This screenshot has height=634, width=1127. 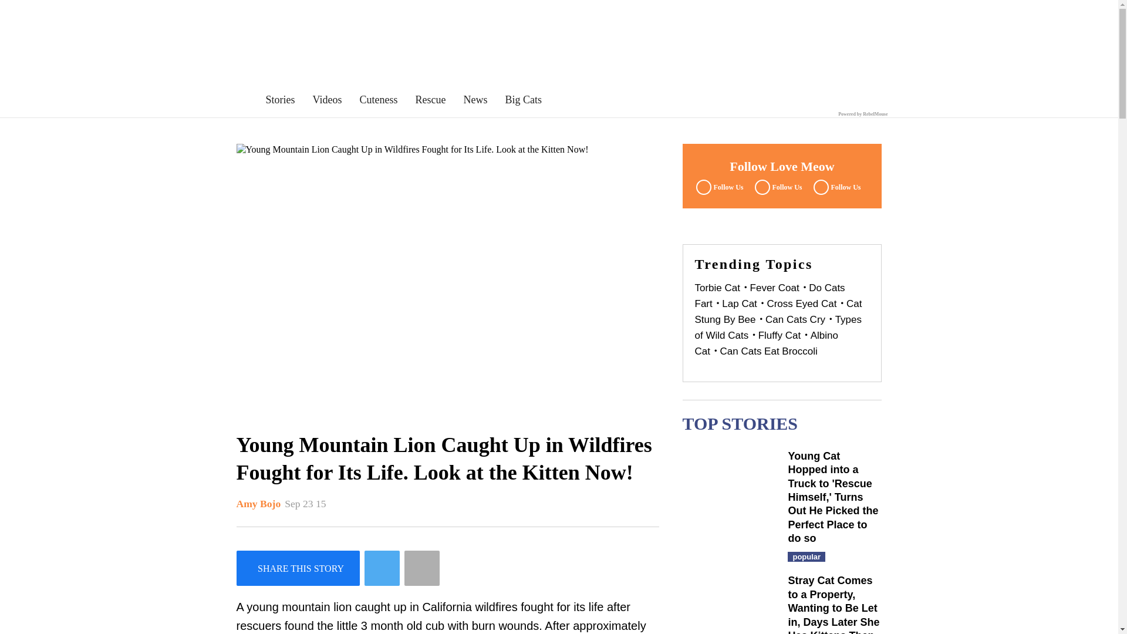 What do you see at coordinates (777, 187) in the screenshot?
I see `Twitter` at bounding box center [777, 187].